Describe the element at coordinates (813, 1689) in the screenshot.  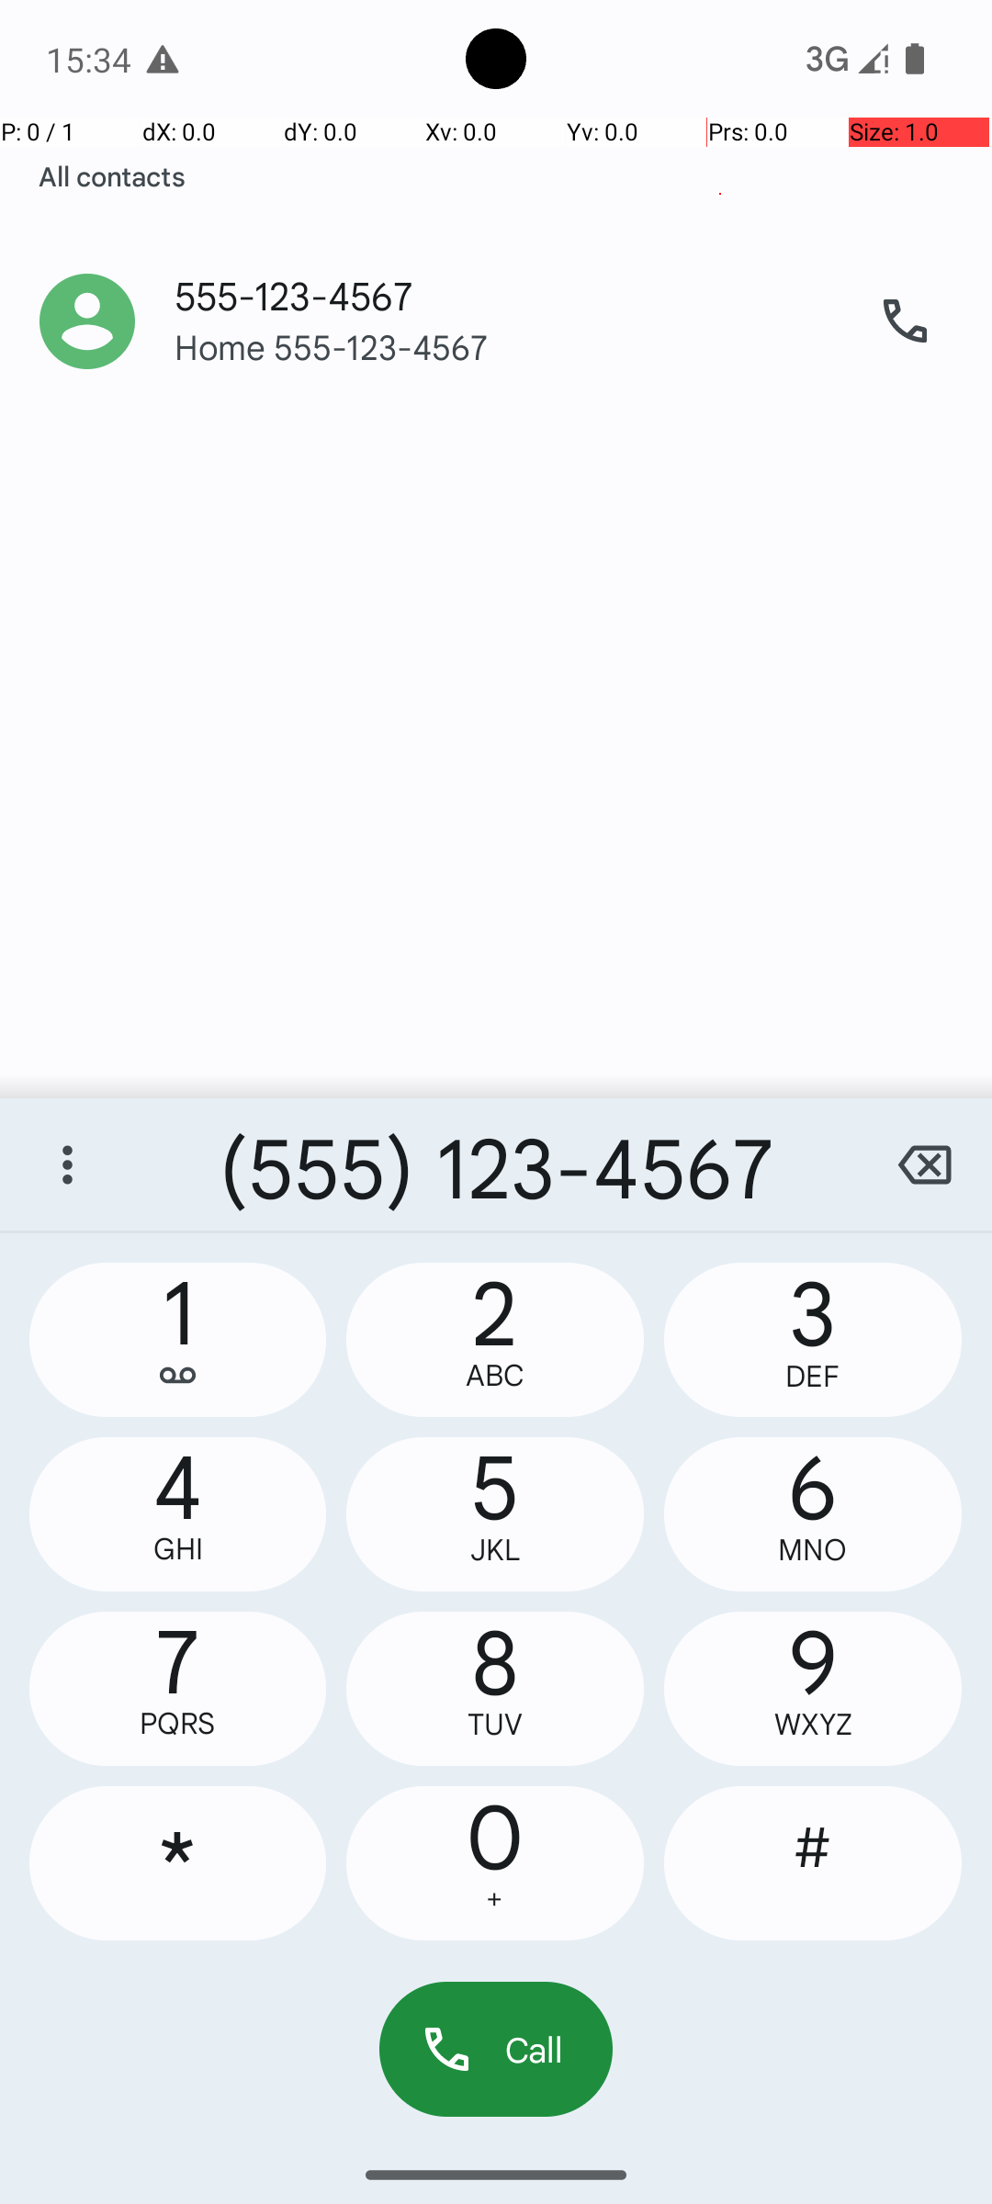
I see `9,WXYZ` at that location.